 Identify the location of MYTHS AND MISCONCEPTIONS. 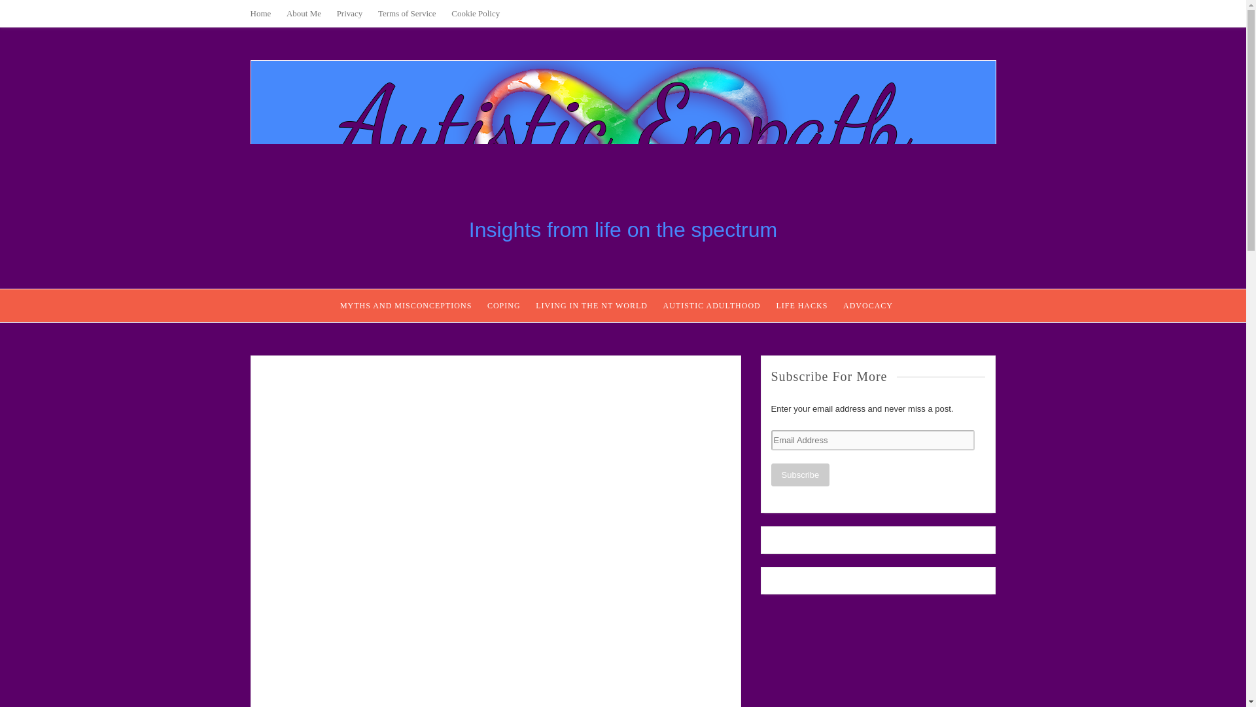
(406, 305).